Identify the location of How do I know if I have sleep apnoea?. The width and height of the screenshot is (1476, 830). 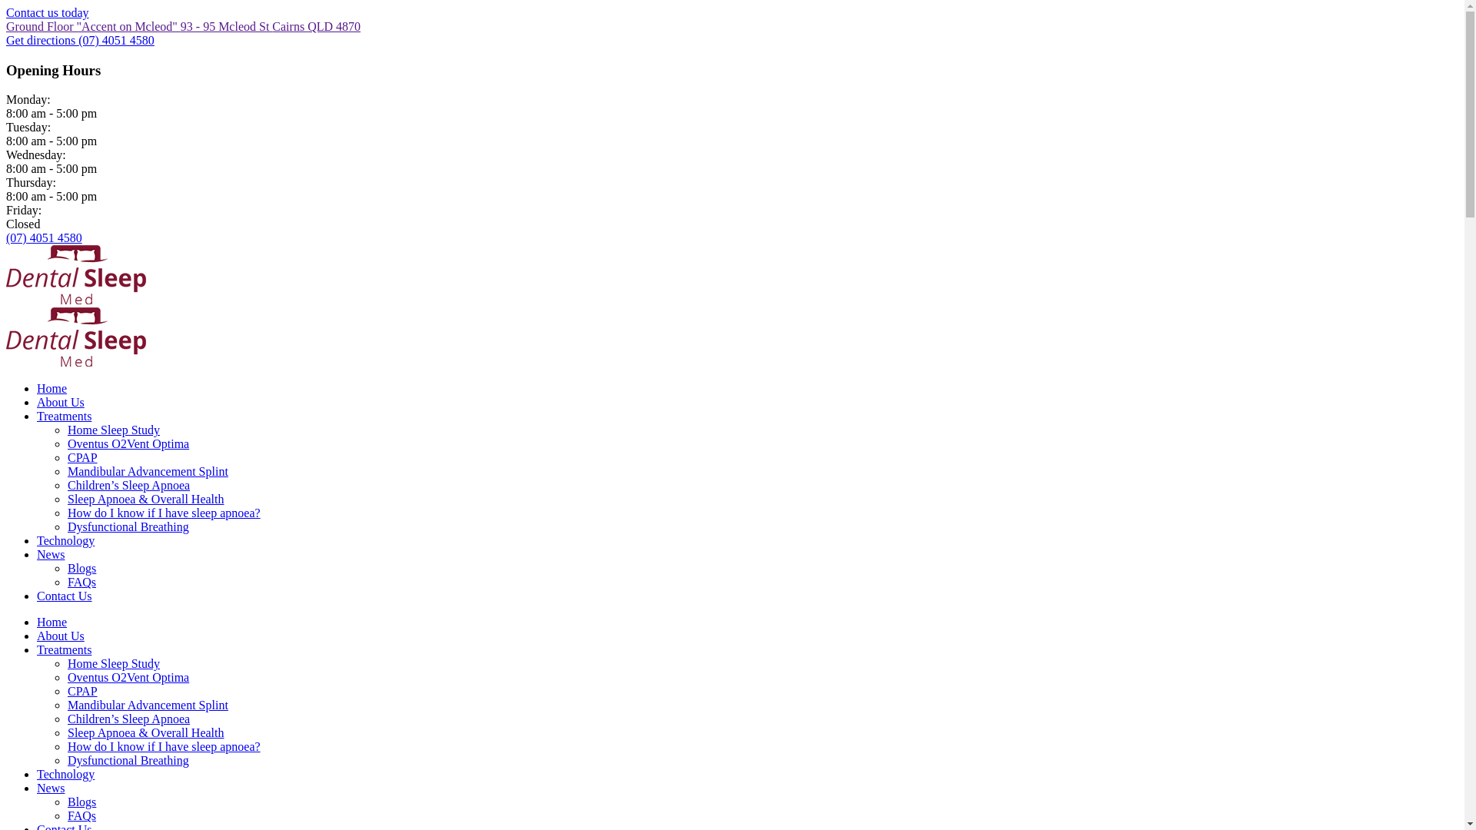
(165, 747).